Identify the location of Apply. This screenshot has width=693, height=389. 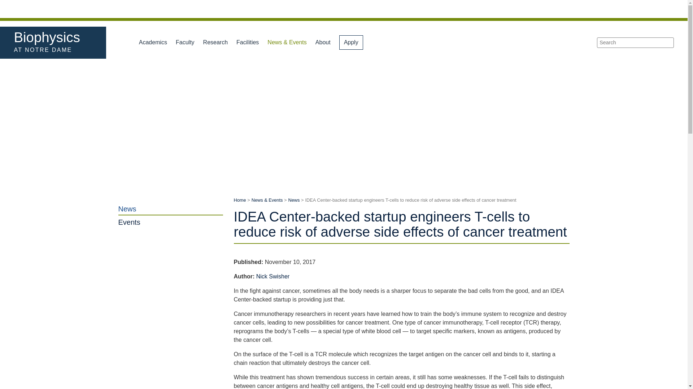
(351, 43).